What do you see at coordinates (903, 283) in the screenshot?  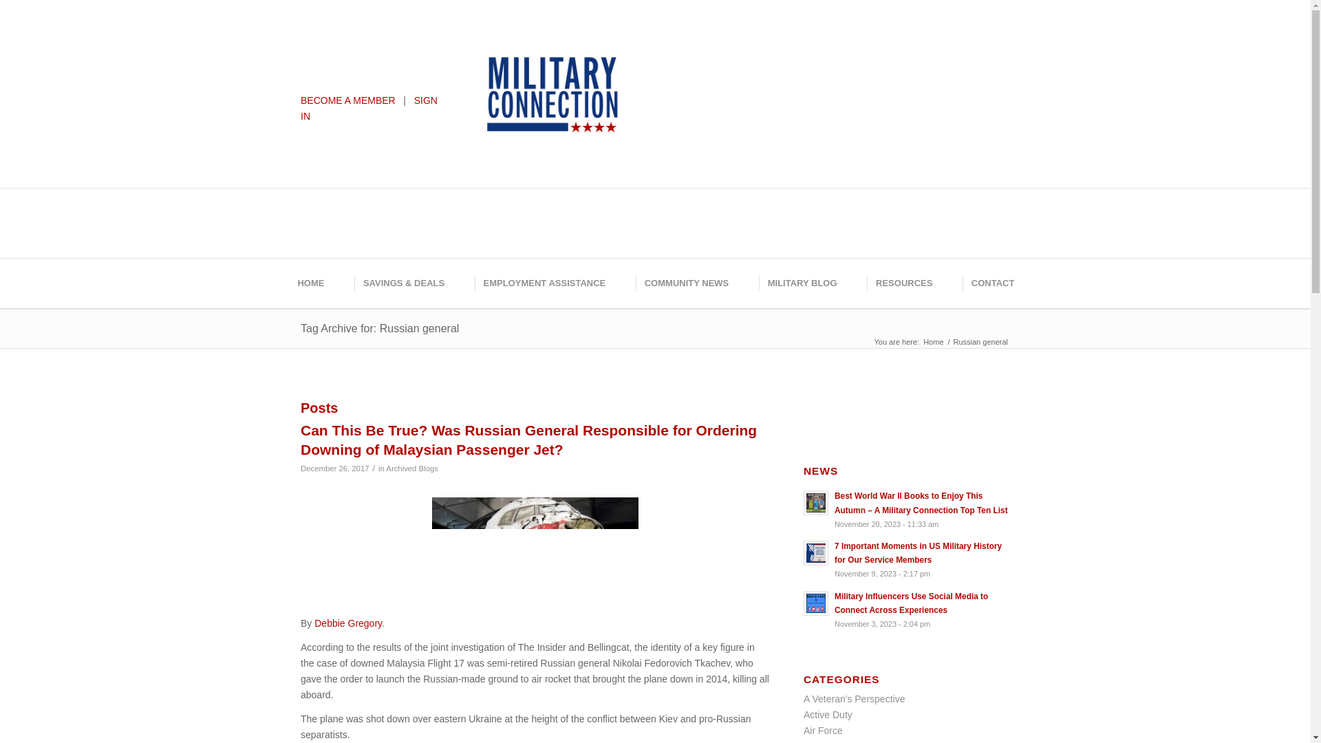 I see `RESOURCES` at bounding box center [903, 283].